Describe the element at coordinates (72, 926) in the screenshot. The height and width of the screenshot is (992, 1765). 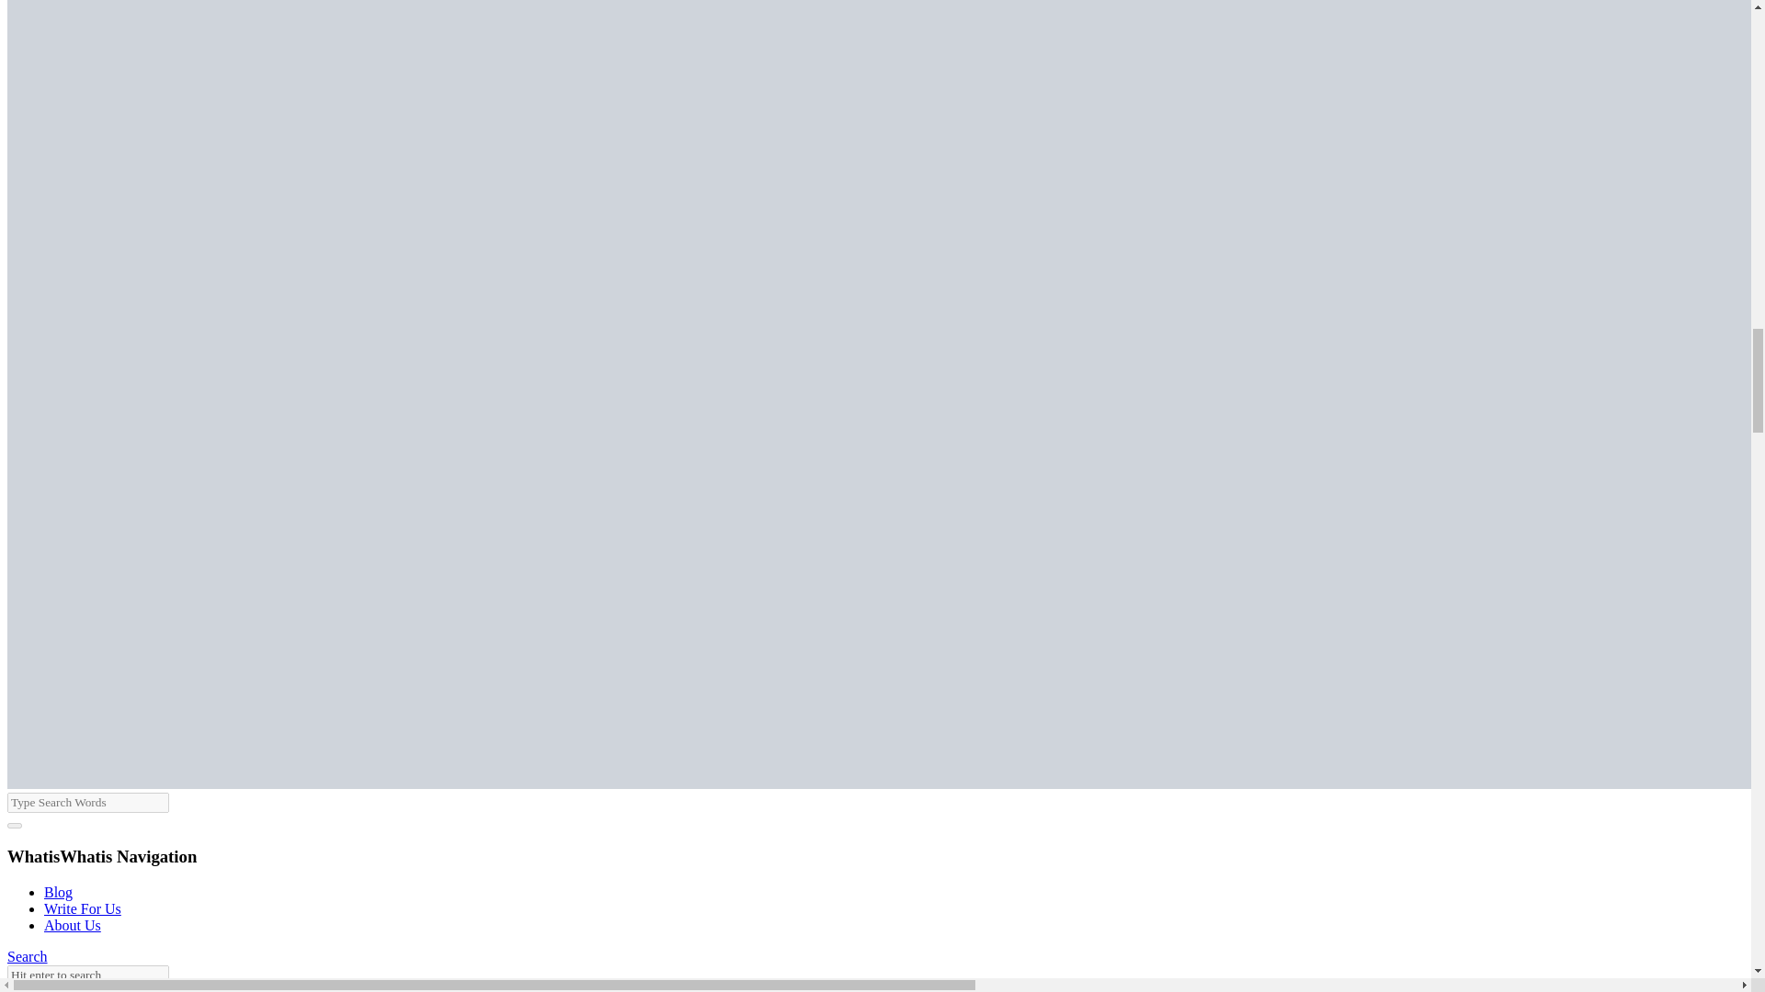
I see `About Us` at that location.